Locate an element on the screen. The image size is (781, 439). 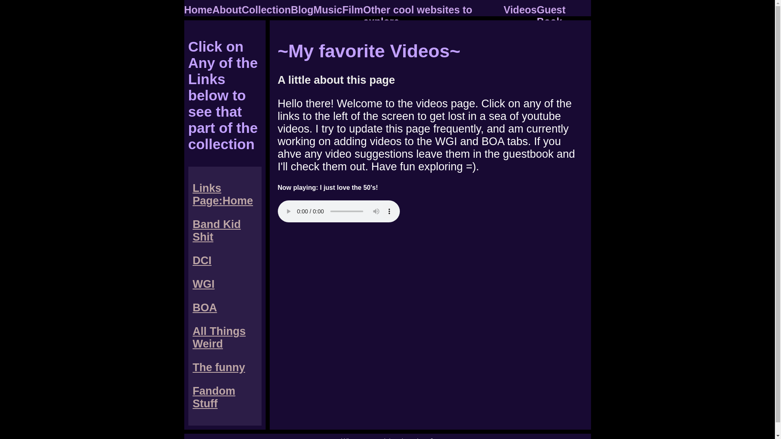
Music is located at coordinates (328, 9).